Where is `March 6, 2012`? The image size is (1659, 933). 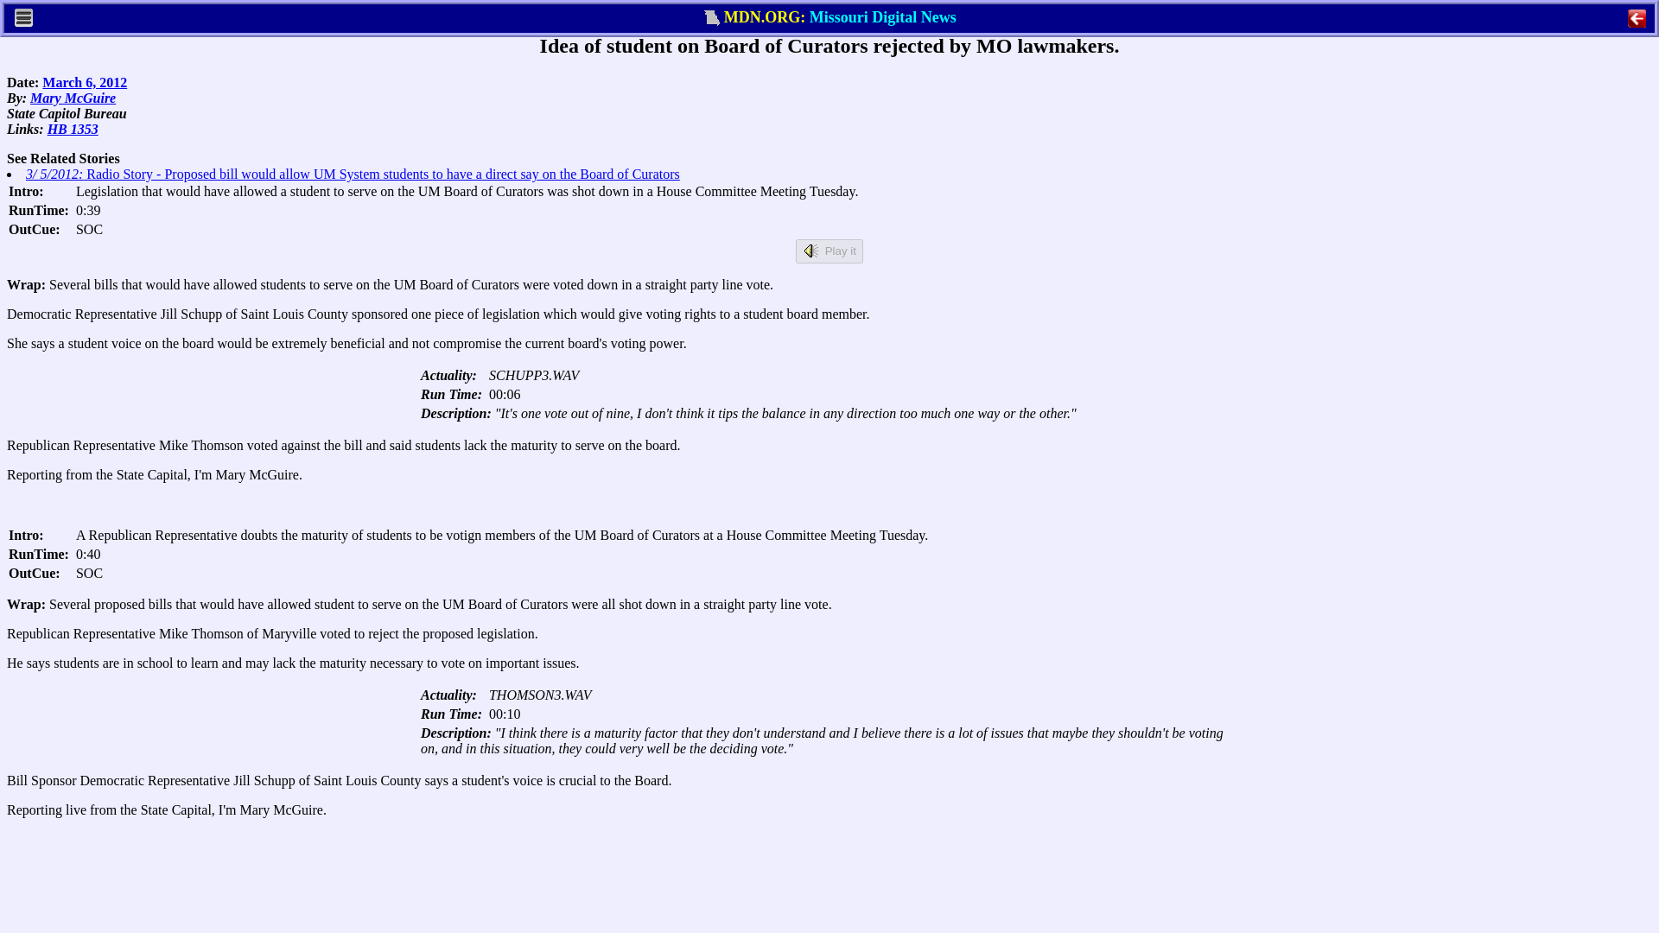
March 6, 2012 is located at coordinates (85, 82).